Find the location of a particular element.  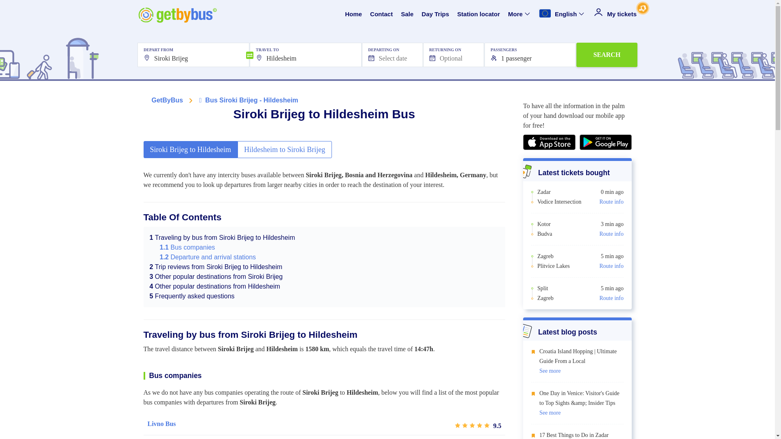

 GetByBus is located at coordinates (167, 100).